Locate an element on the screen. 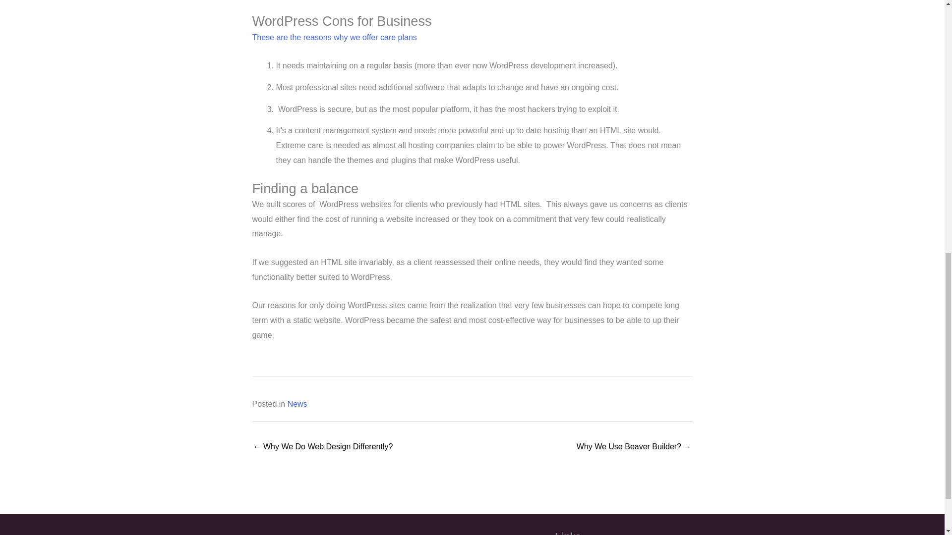 Image resolution: width=952 pixels, height=535 pixels. News is located at coordinates (297, 403).